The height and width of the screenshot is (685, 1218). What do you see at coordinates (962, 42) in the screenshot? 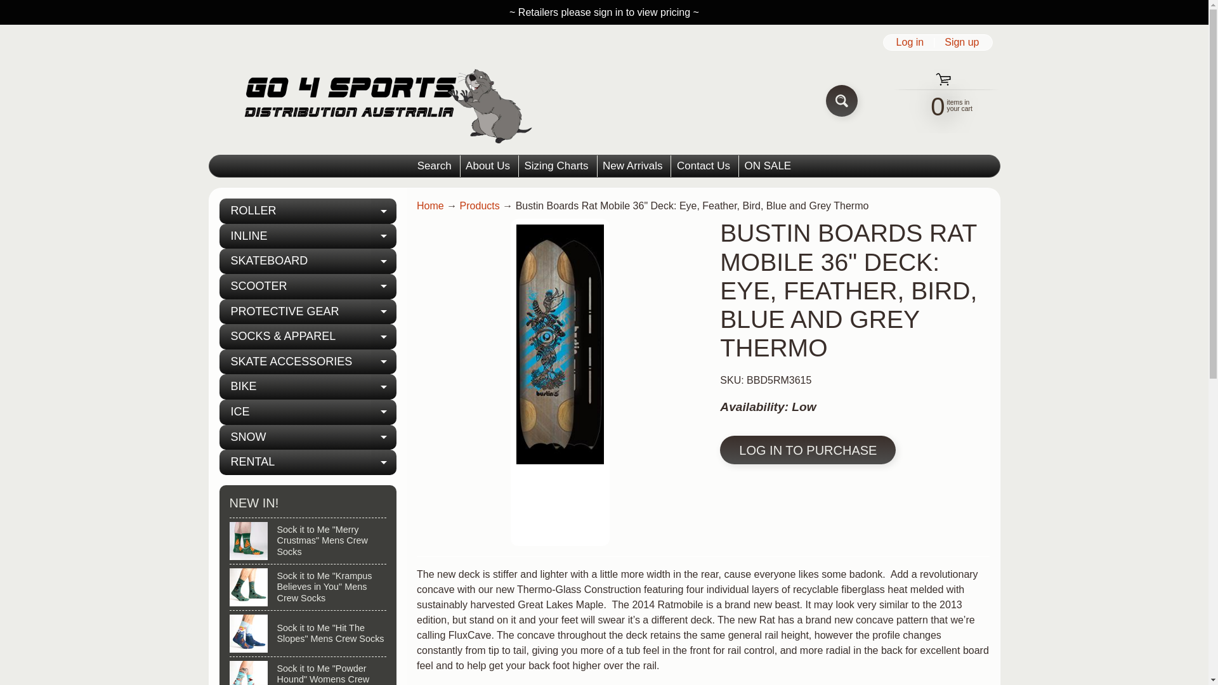
I see `ON SALE` at bounding box center [962, 42].